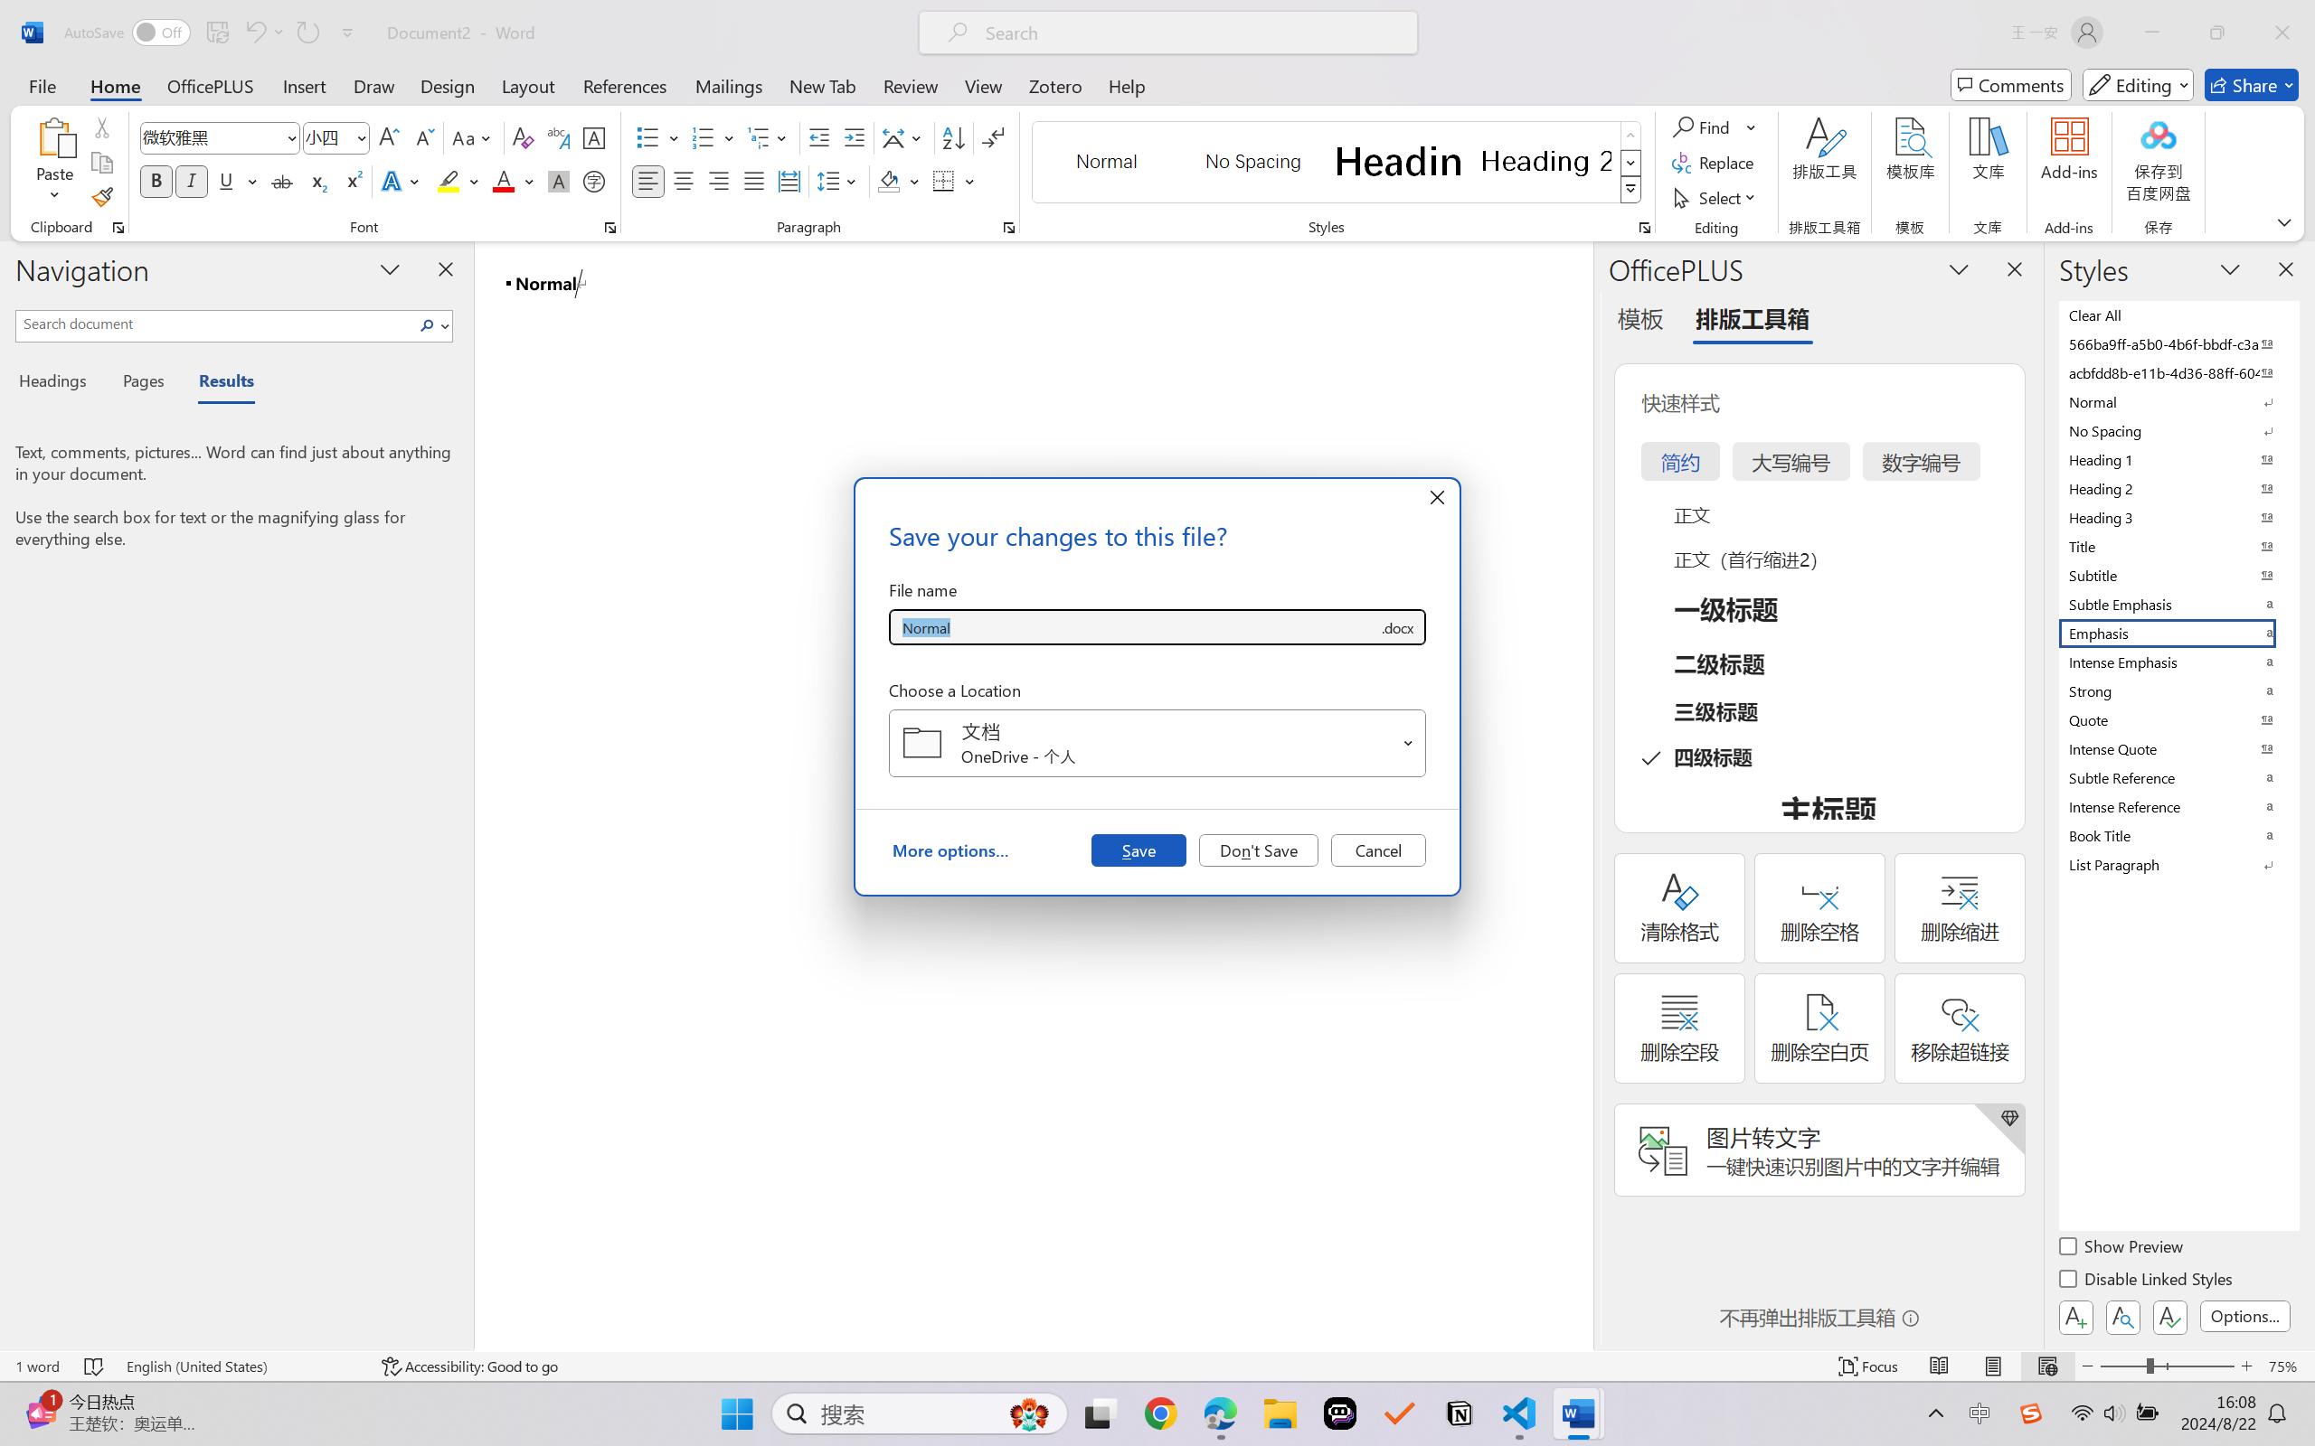 The height and width of the screenshot is (1446, 2315). I want to click on Text Highlight Color Yellow, so click(449, 181).